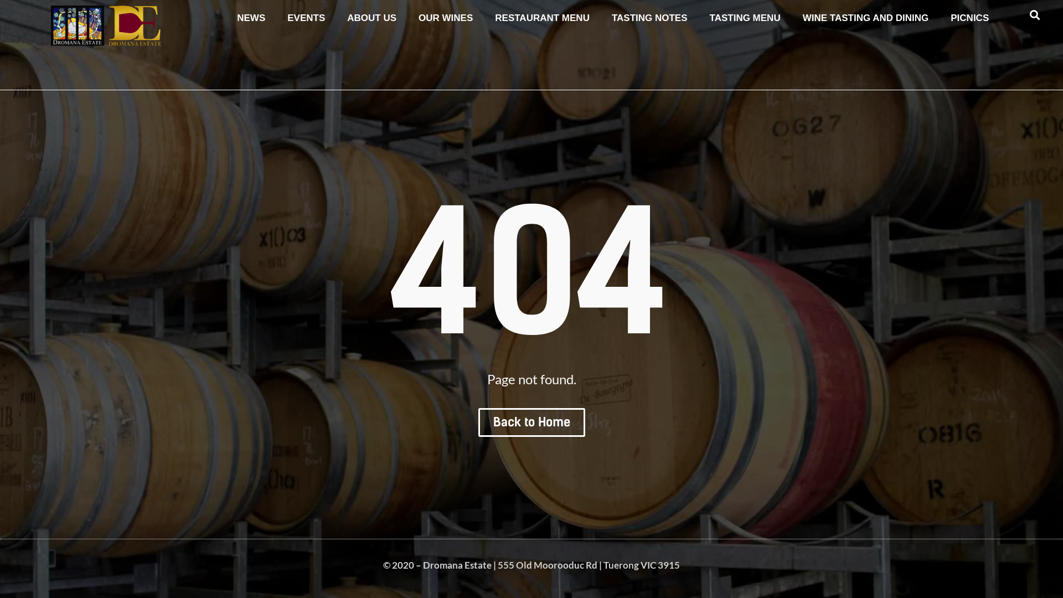 The image size is (1063, 598). I want to click on OUR WINES, so click(446, 18).